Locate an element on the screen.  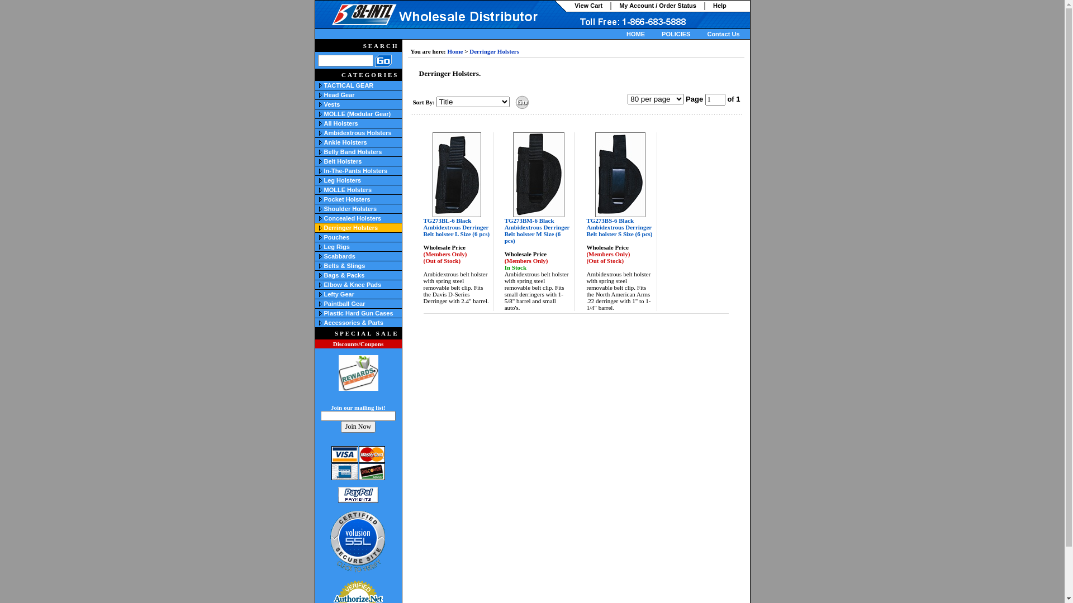
TACTICAL GEAR is located at coordinates (363, 85).